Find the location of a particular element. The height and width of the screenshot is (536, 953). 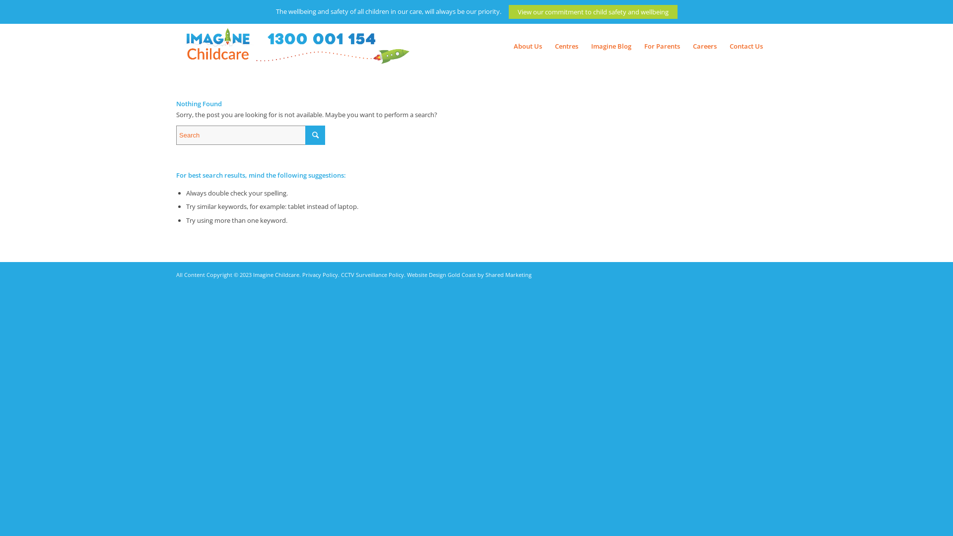

About Us is located at coordinates (528, 46).